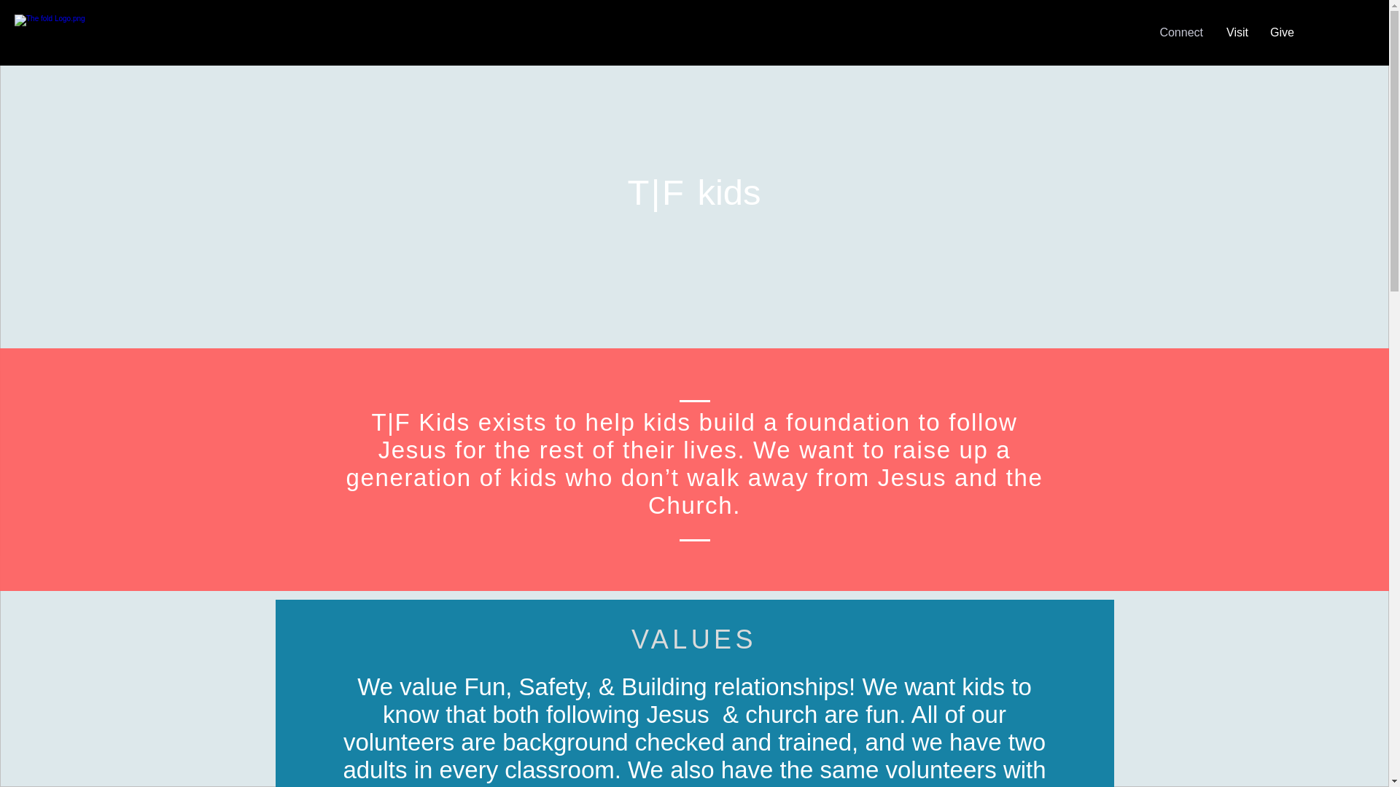 The width and height of the screenshot is (1400, 787). What do you see at coordinates (1180, 33) in the screenshot?
I see `Connect` at bounding box center [1180, 33].